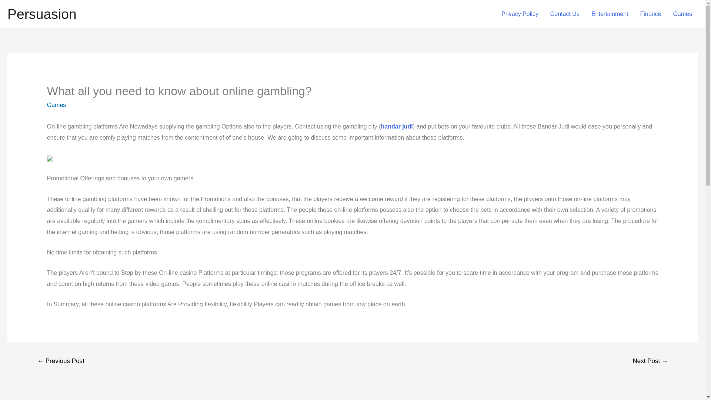  What do you see at coordinates (565, 14) in the screenshot?
I see `Contact Us` at bounding box center [565, 14].